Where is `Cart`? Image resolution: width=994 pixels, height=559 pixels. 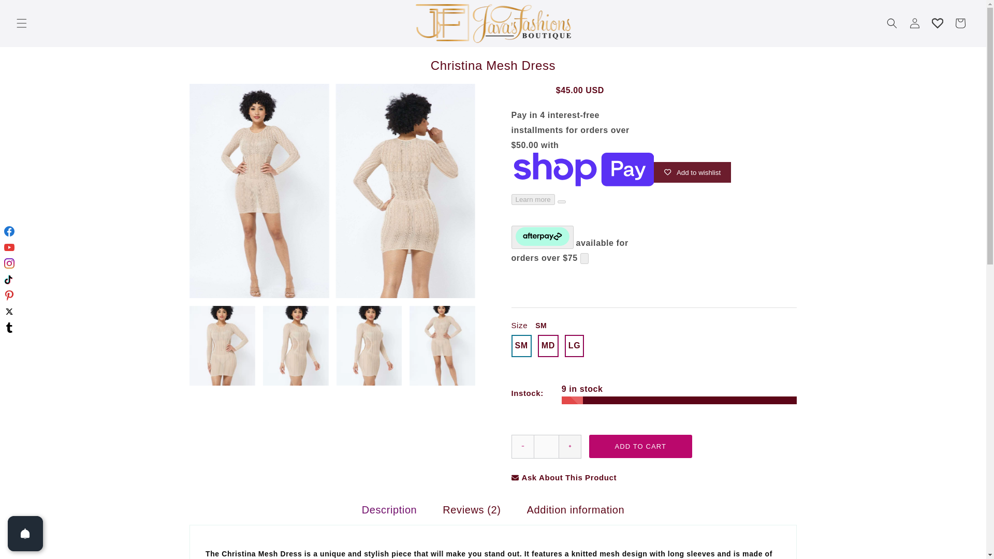 Cart is located at coordinates (960, 23).